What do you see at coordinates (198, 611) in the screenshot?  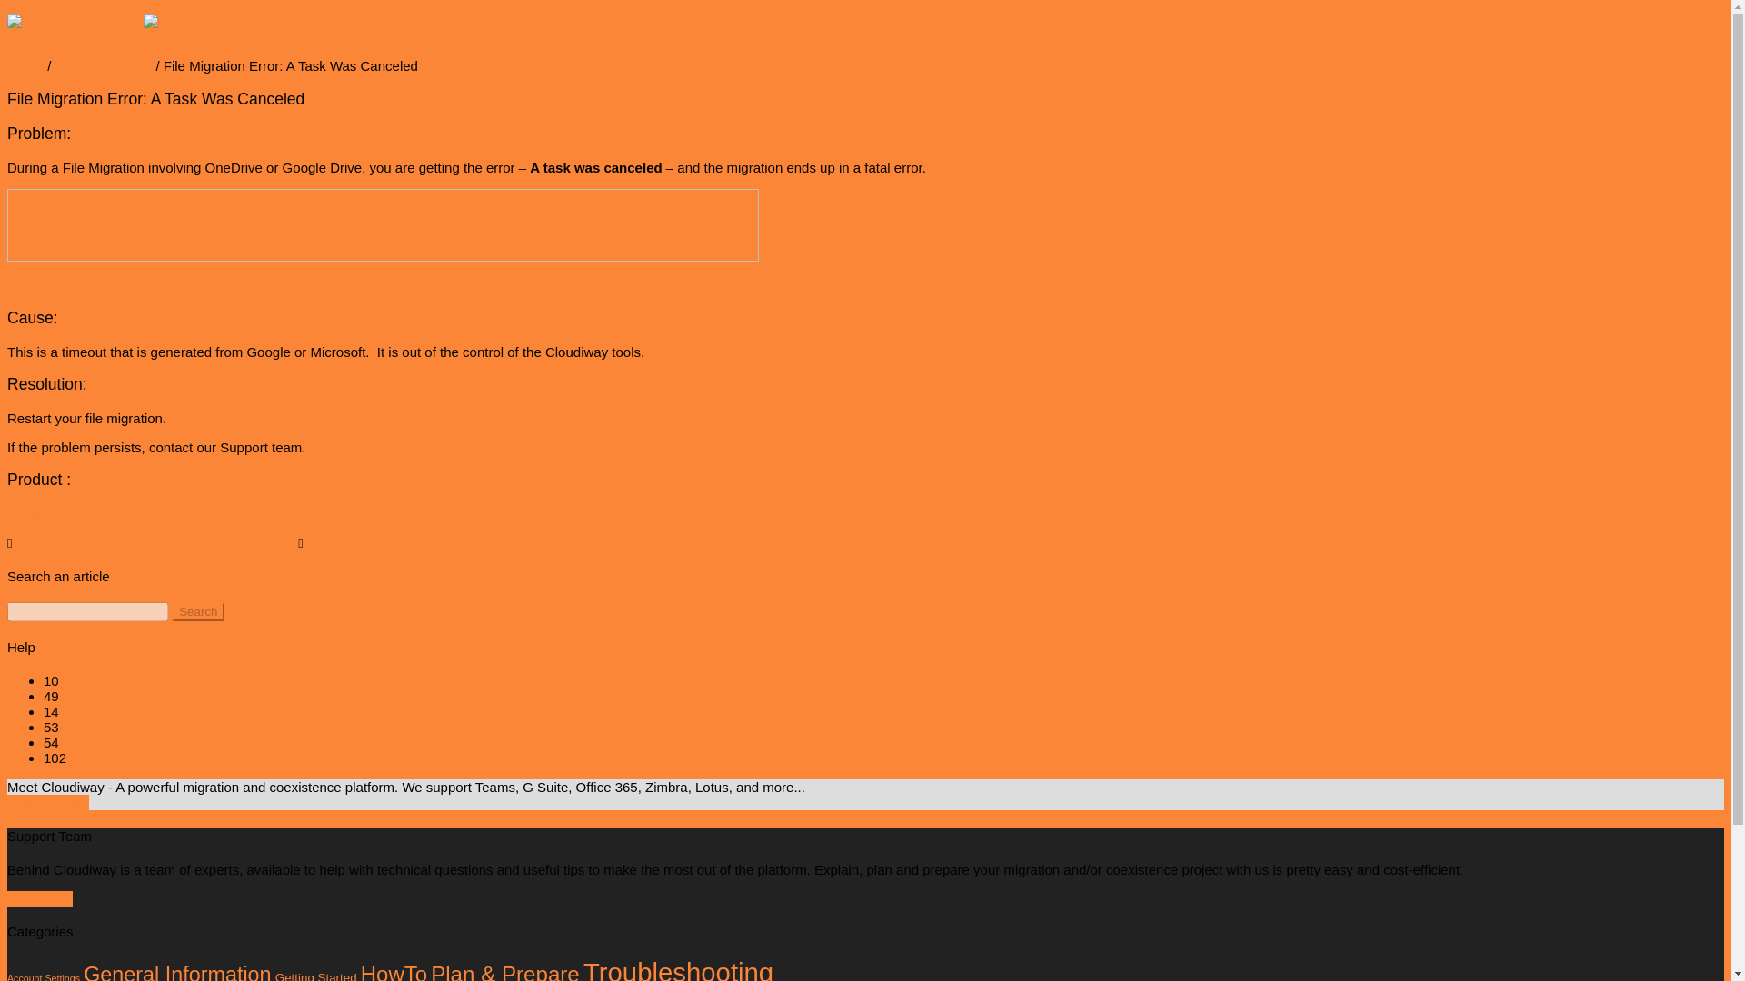 I see `Search` at bounding box center [198, 611].